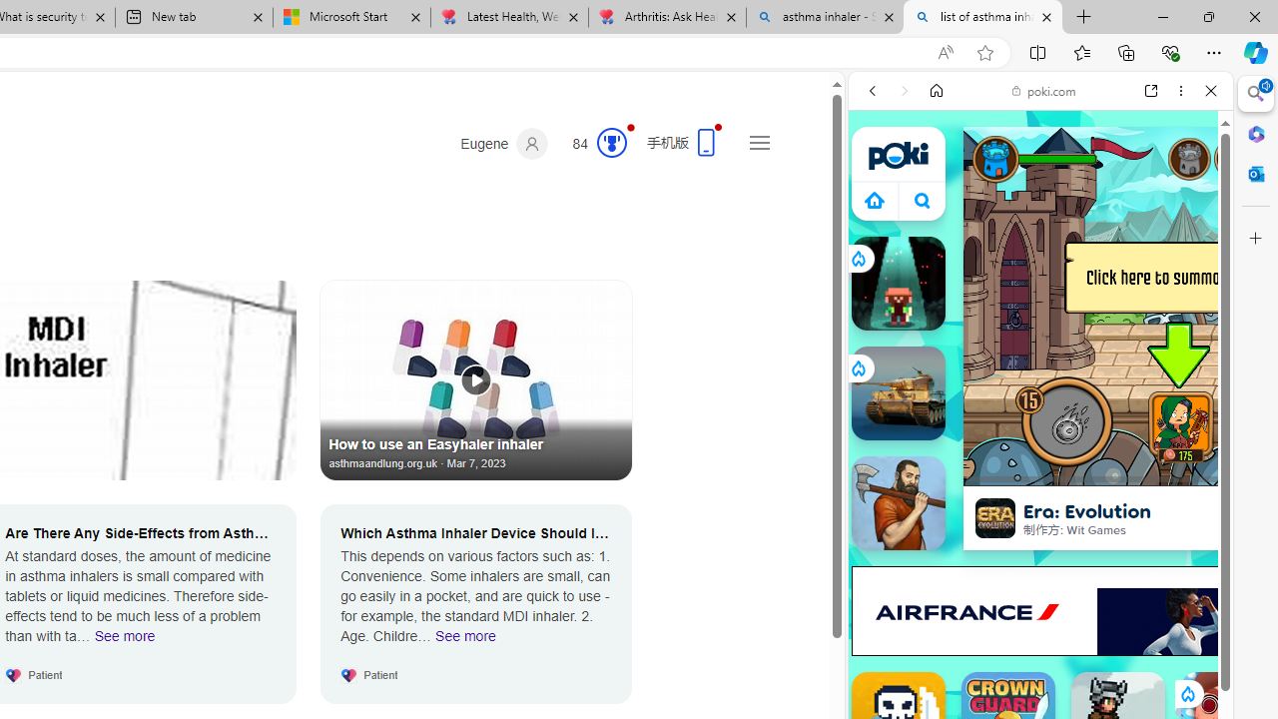  I want to click on Io Games, so click(1040, 615).